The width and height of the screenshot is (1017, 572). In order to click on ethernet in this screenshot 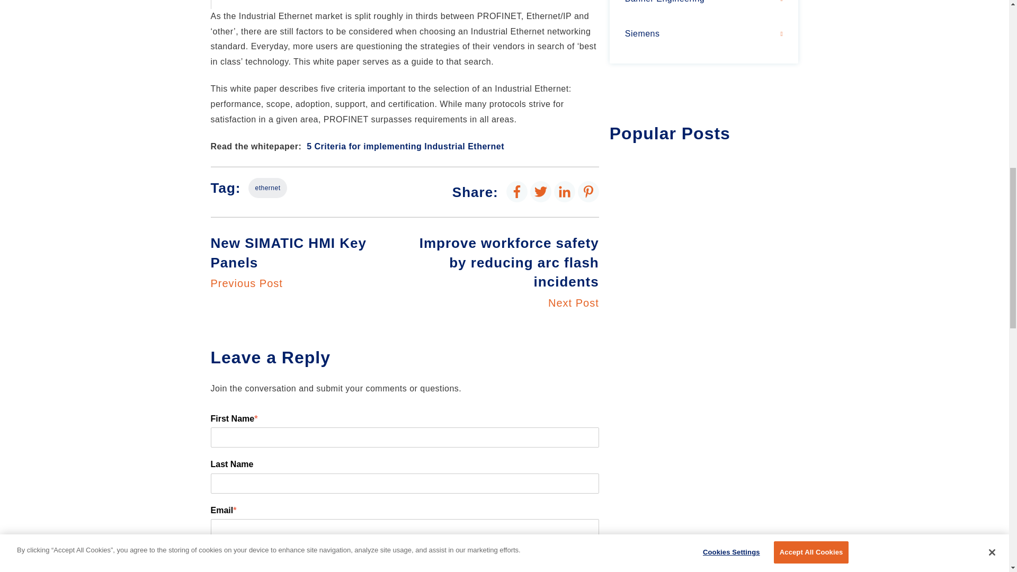, I will do `click(307, 262)`.